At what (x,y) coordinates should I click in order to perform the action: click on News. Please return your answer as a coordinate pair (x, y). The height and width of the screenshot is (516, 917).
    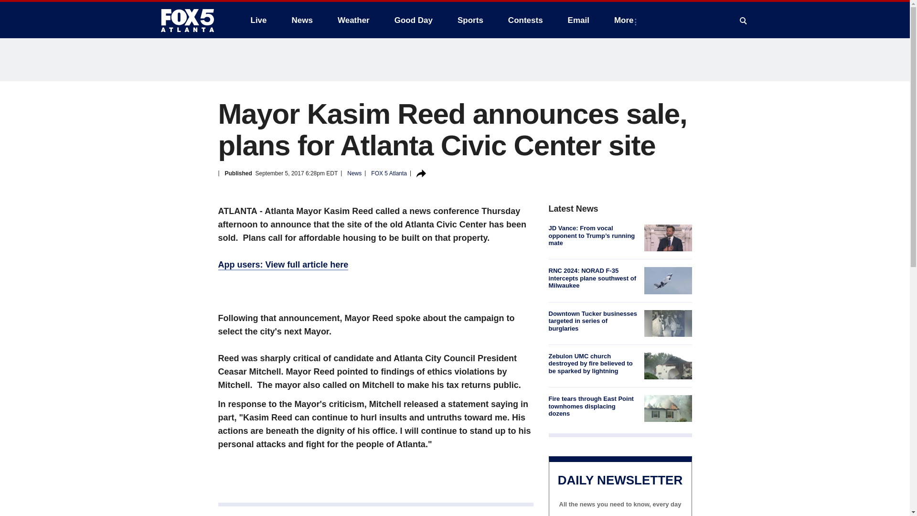
    Looking at the image, I should click on (302, 20).